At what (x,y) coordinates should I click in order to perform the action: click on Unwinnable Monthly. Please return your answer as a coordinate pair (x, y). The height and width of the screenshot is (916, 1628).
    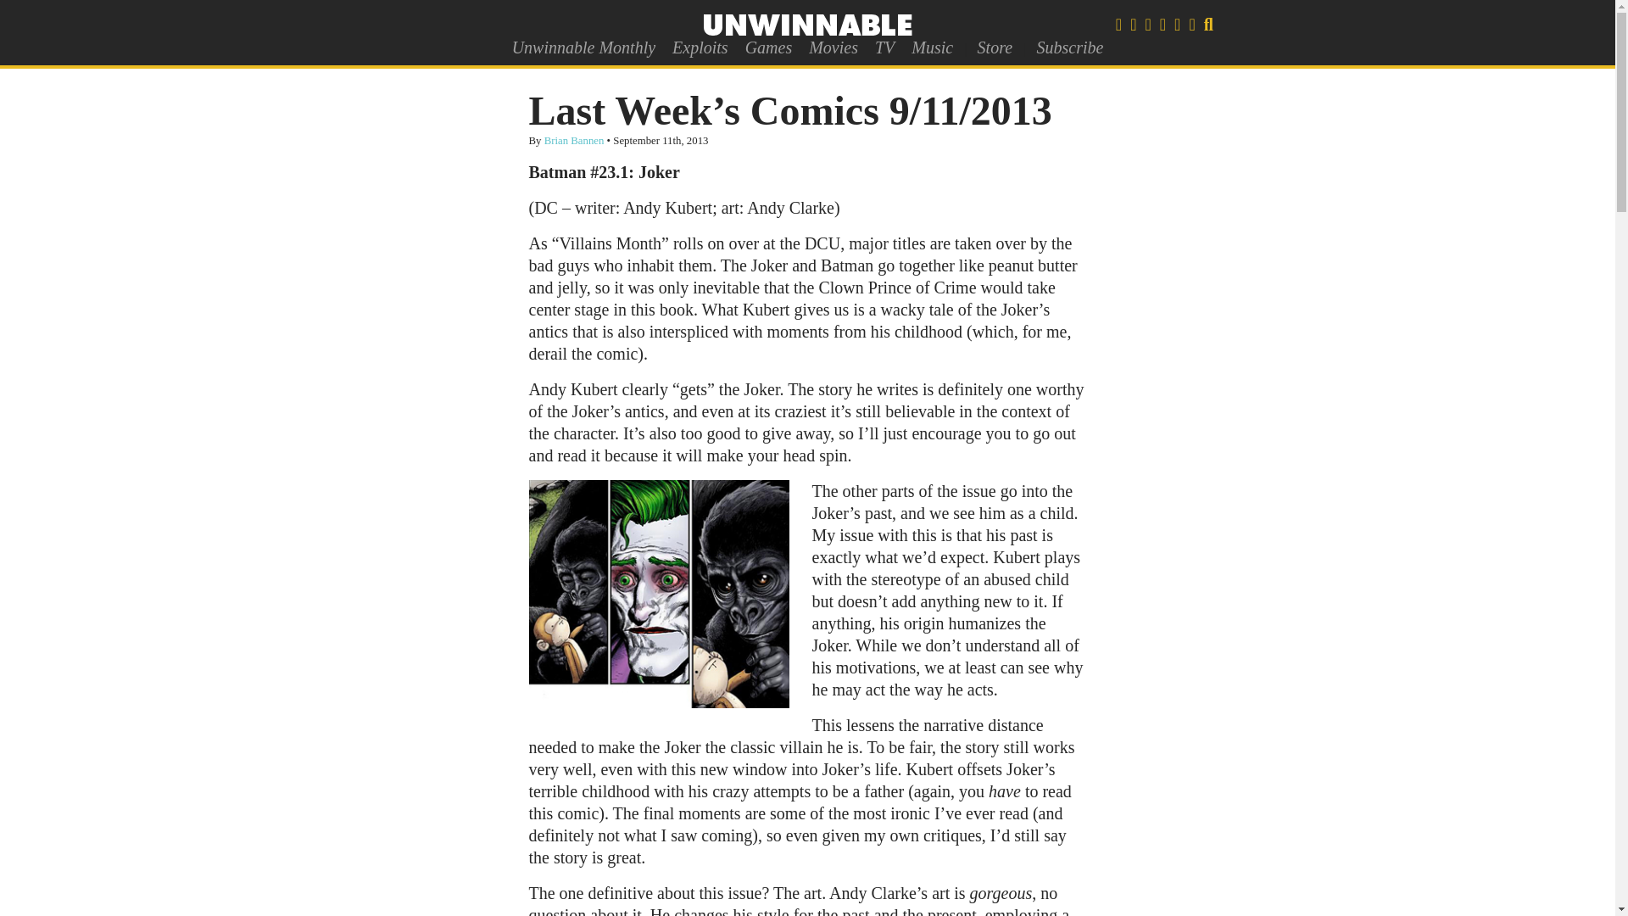
    Looking at the image, I should click on (583, 47).